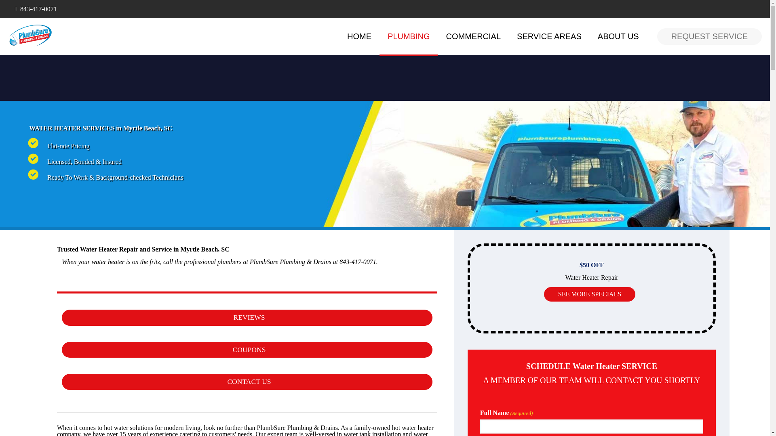 The image size is (776, 436). What do you see at coordinates (549, 36) in the screenshot?
I see `SERVICE AREAS` at bounding box center [549, 36].